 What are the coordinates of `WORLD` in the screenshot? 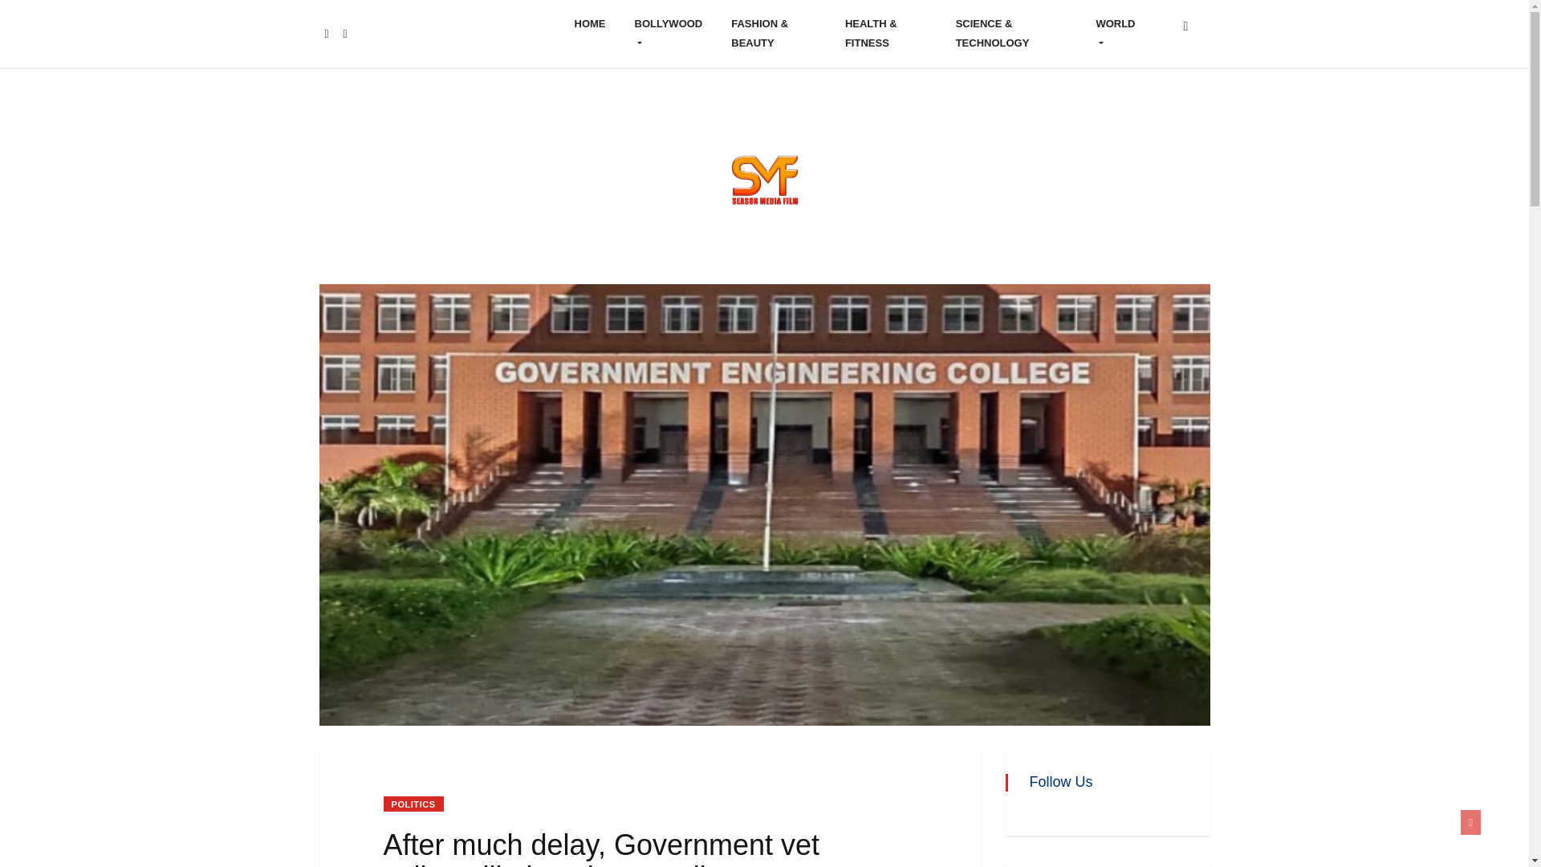 It's located at (1116, 34).